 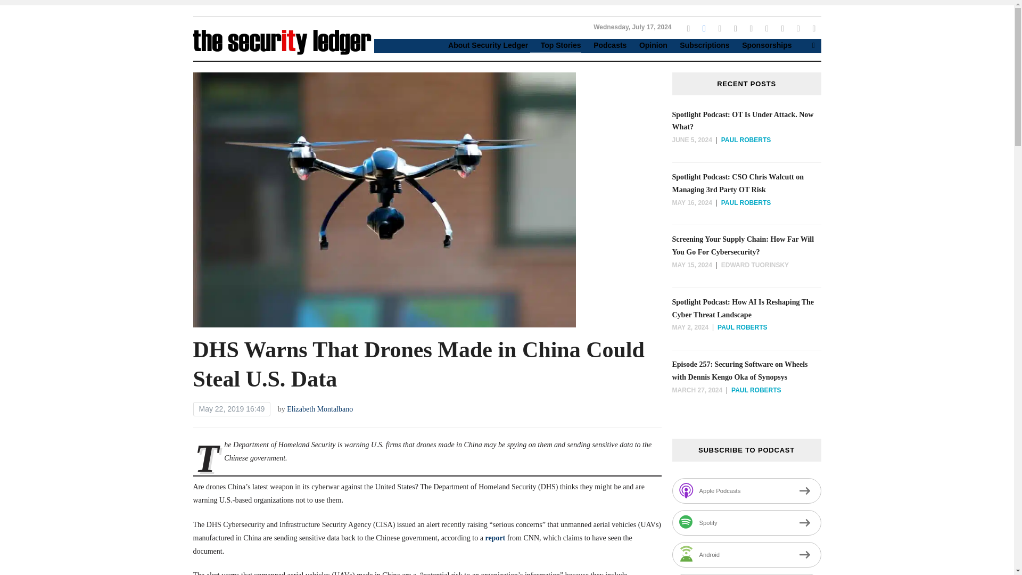 What do you see at coordinates (813, 45) in the screenshot?
I see `Search` at bounding box center [813, 45].